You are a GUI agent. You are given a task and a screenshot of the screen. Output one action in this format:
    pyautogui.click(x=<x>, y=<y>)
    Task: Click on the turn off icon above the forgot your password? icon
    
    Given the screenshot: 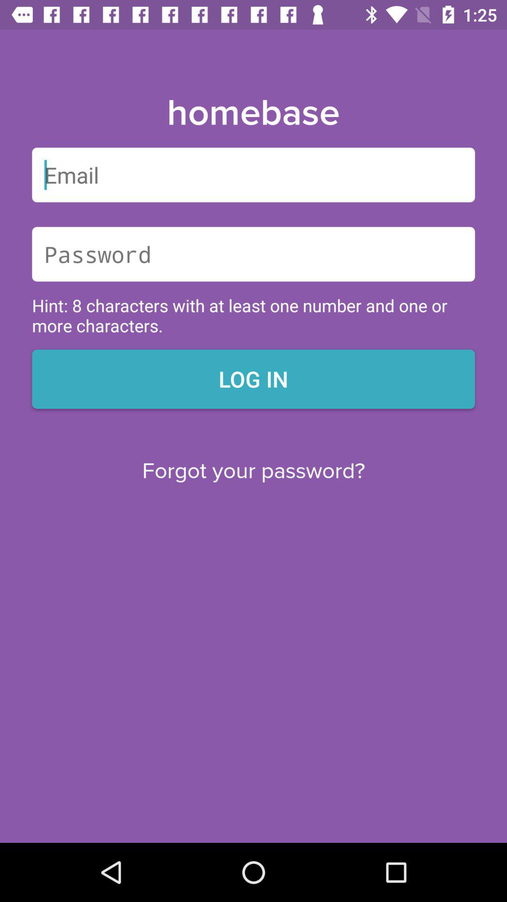 What is the action you would take?
    pyautogui.click(x=253, y=379)
    